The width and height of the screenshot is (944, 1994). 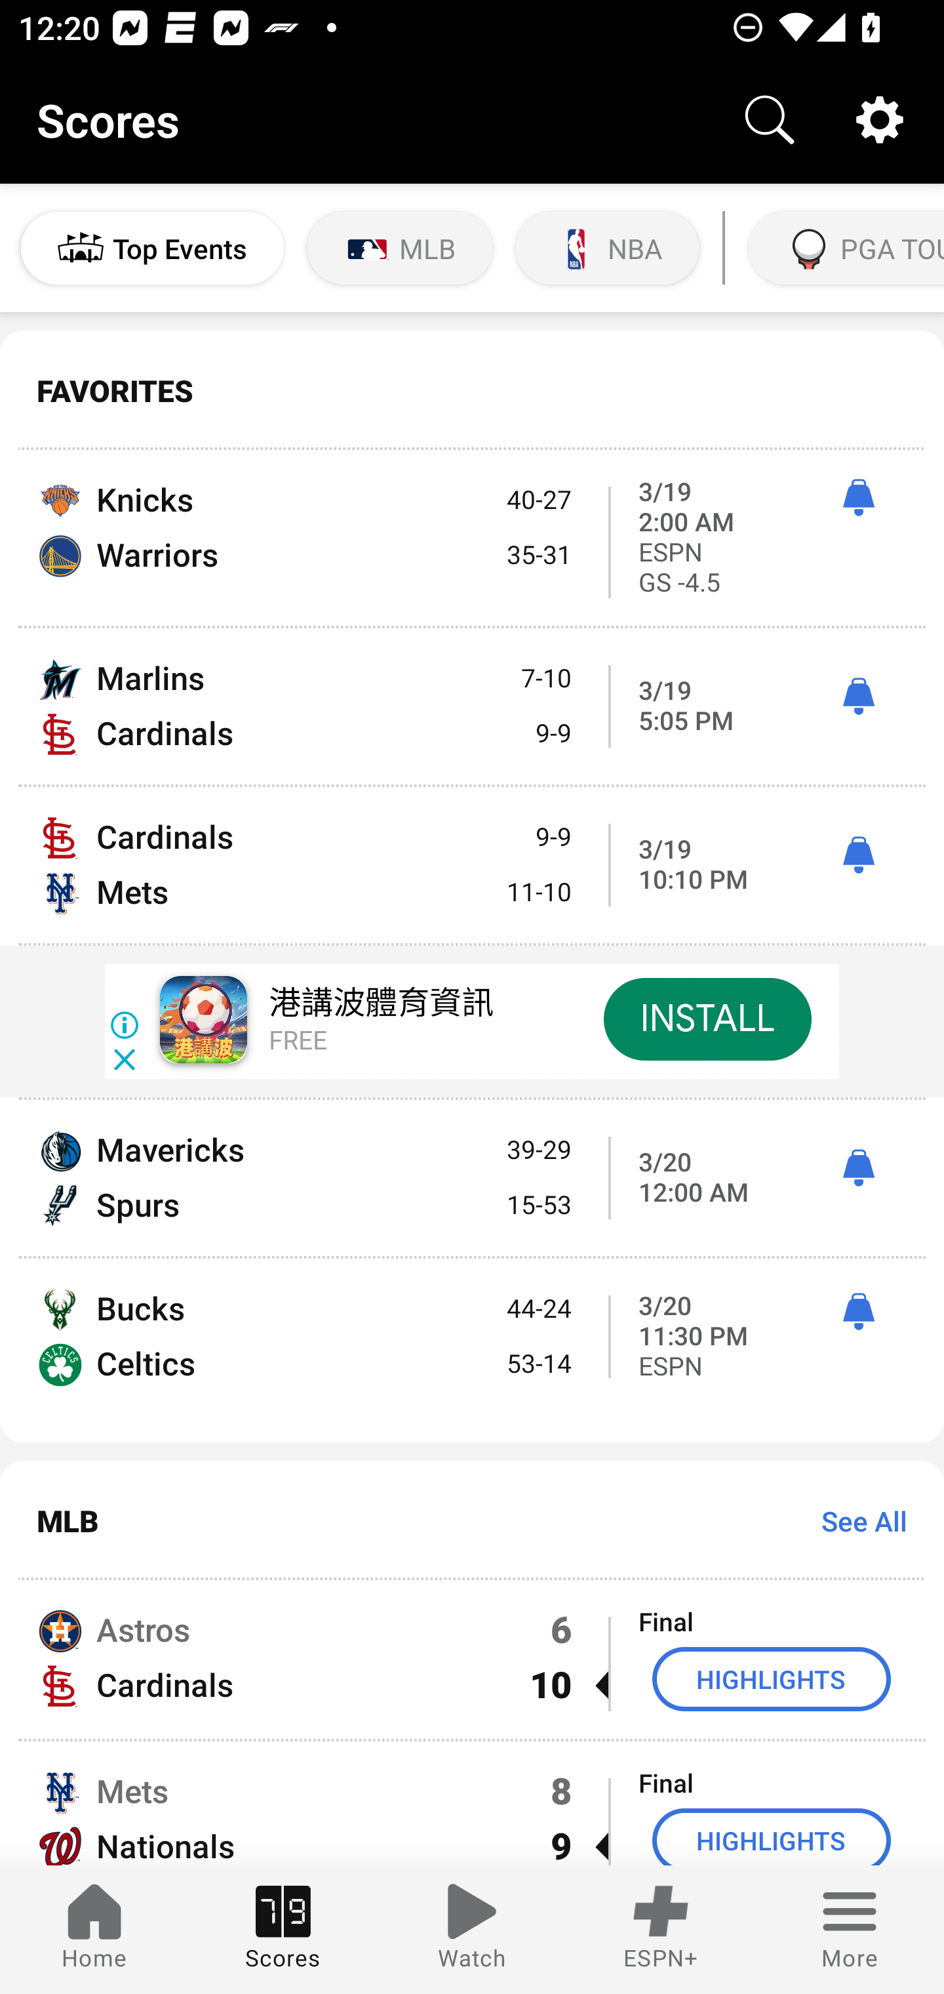 What do you see at coordinates (298, 1042) in the screenshot?
I see `FREE` at bounding box center [298, 1042].